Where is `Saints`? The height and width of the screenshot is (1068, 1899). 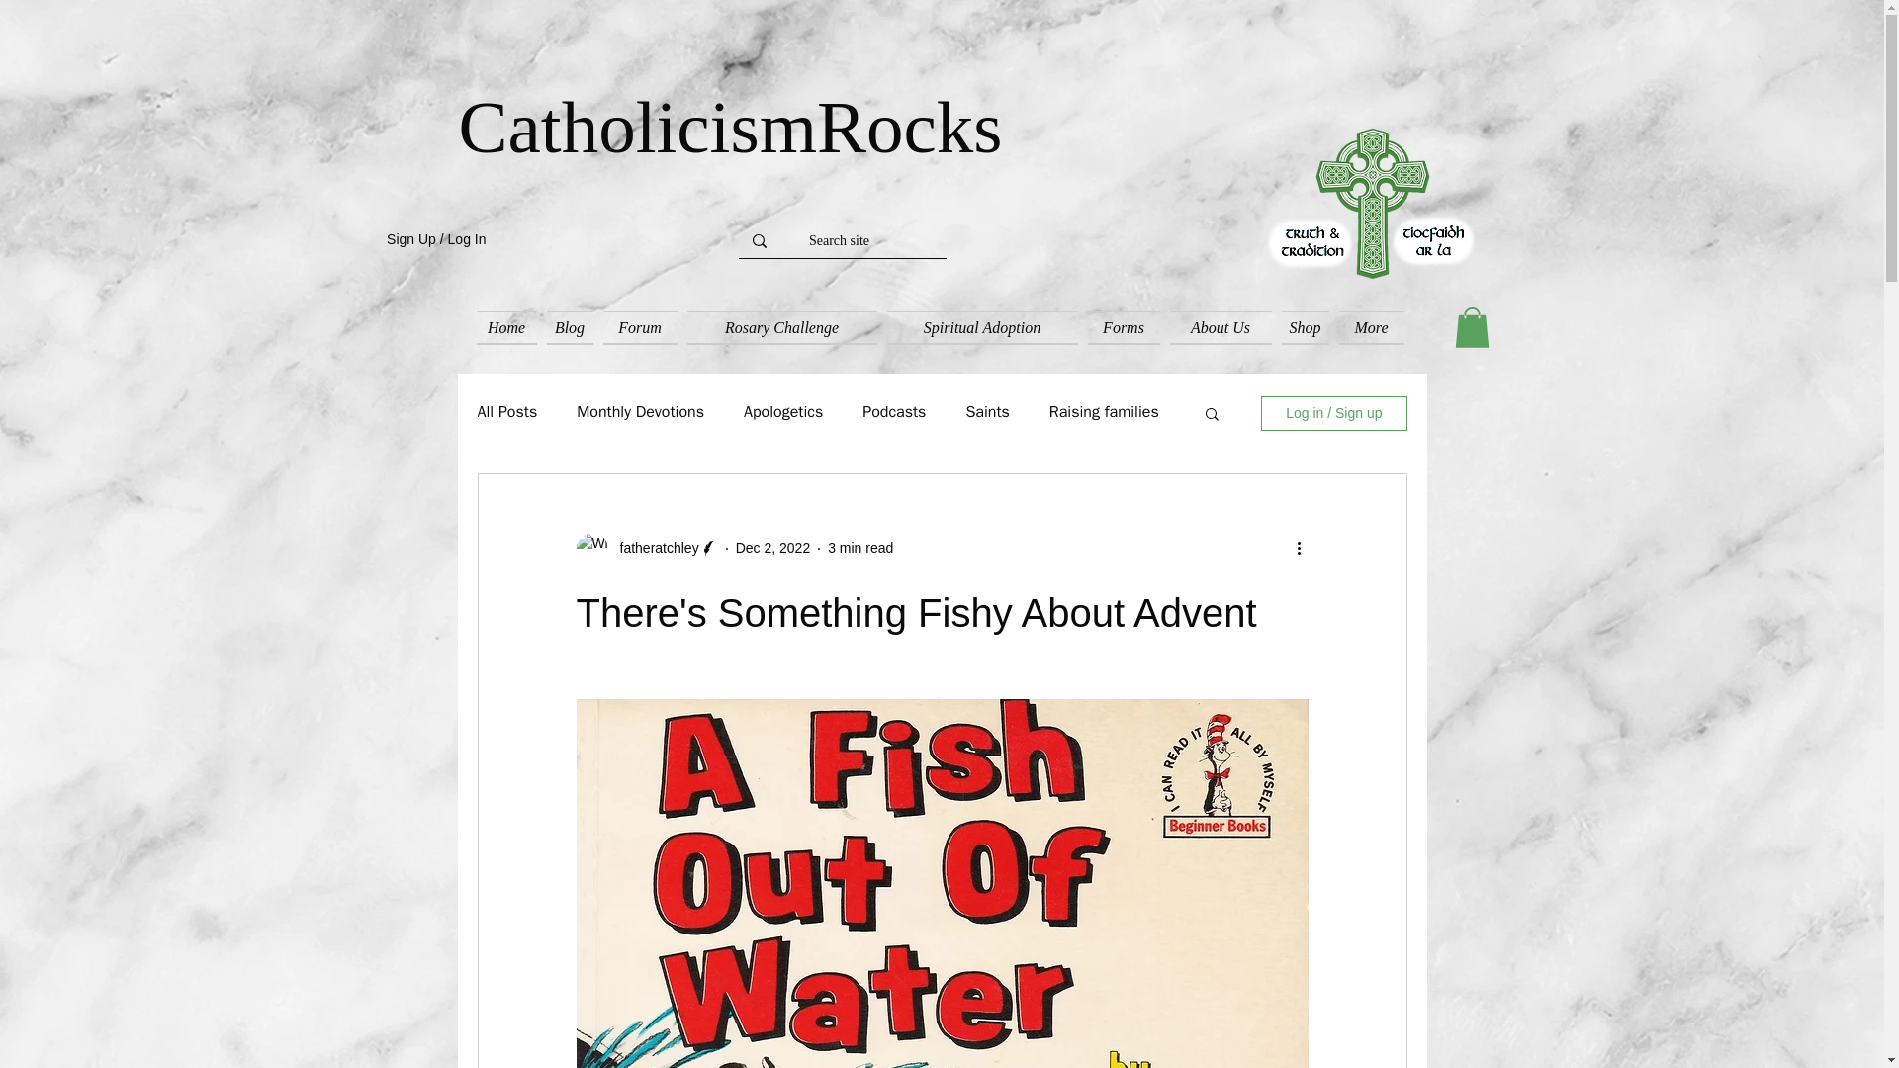 Saints is located at coordinates (986, 412).